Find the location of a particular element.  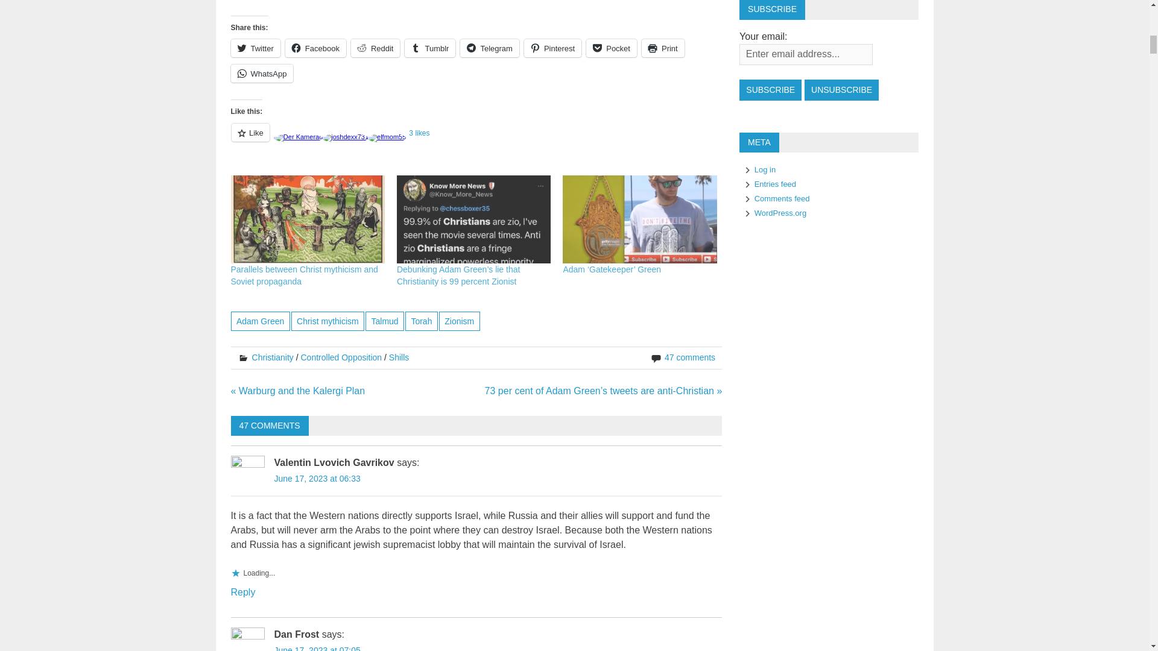

Click to share on Twitter is located at coordinates (255, 48).